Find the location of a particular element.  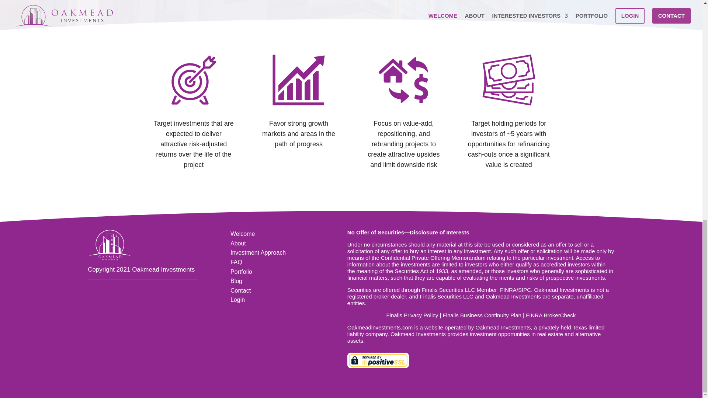

Login is located at coordinates (237, 299).